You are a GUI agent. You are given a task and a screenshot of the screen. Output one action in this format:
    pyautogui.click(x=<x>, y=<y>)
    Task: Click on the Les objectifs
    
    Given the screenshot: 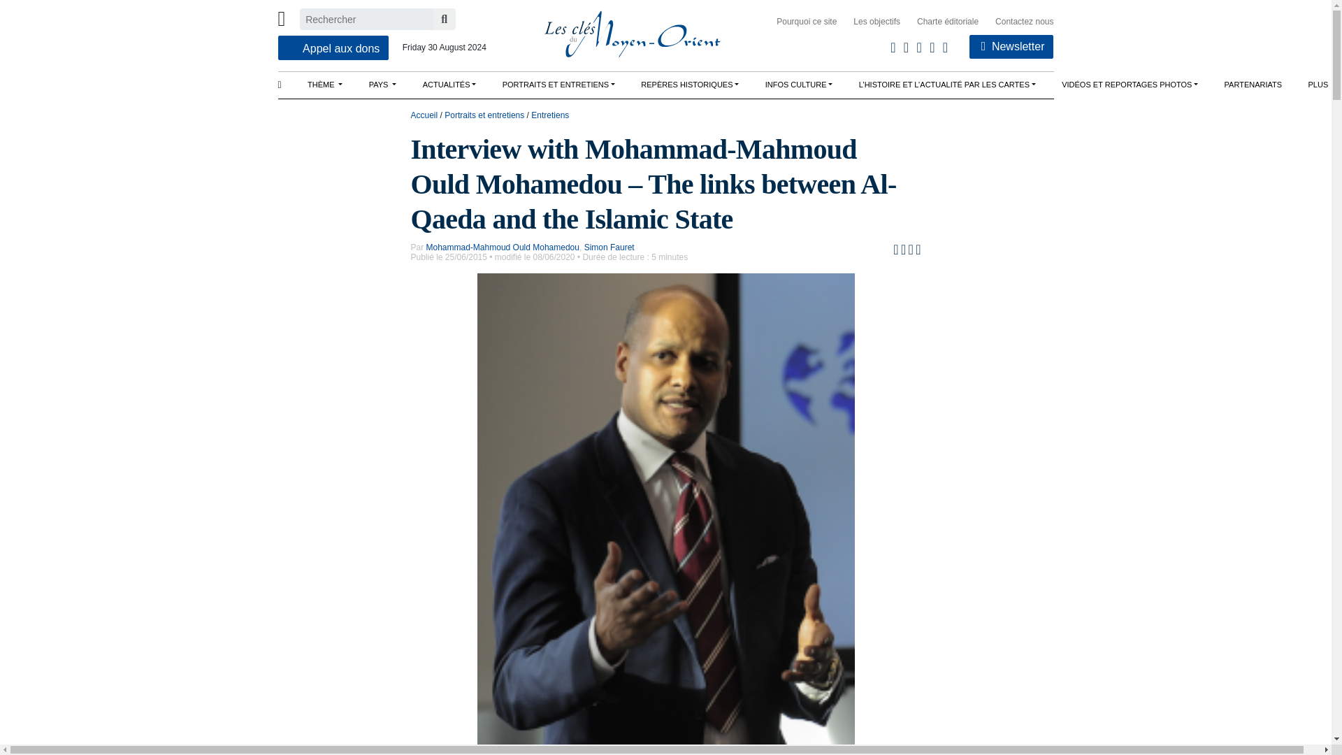 What is the action you would take?
    pyautogui.click(x=868, y=22)
    